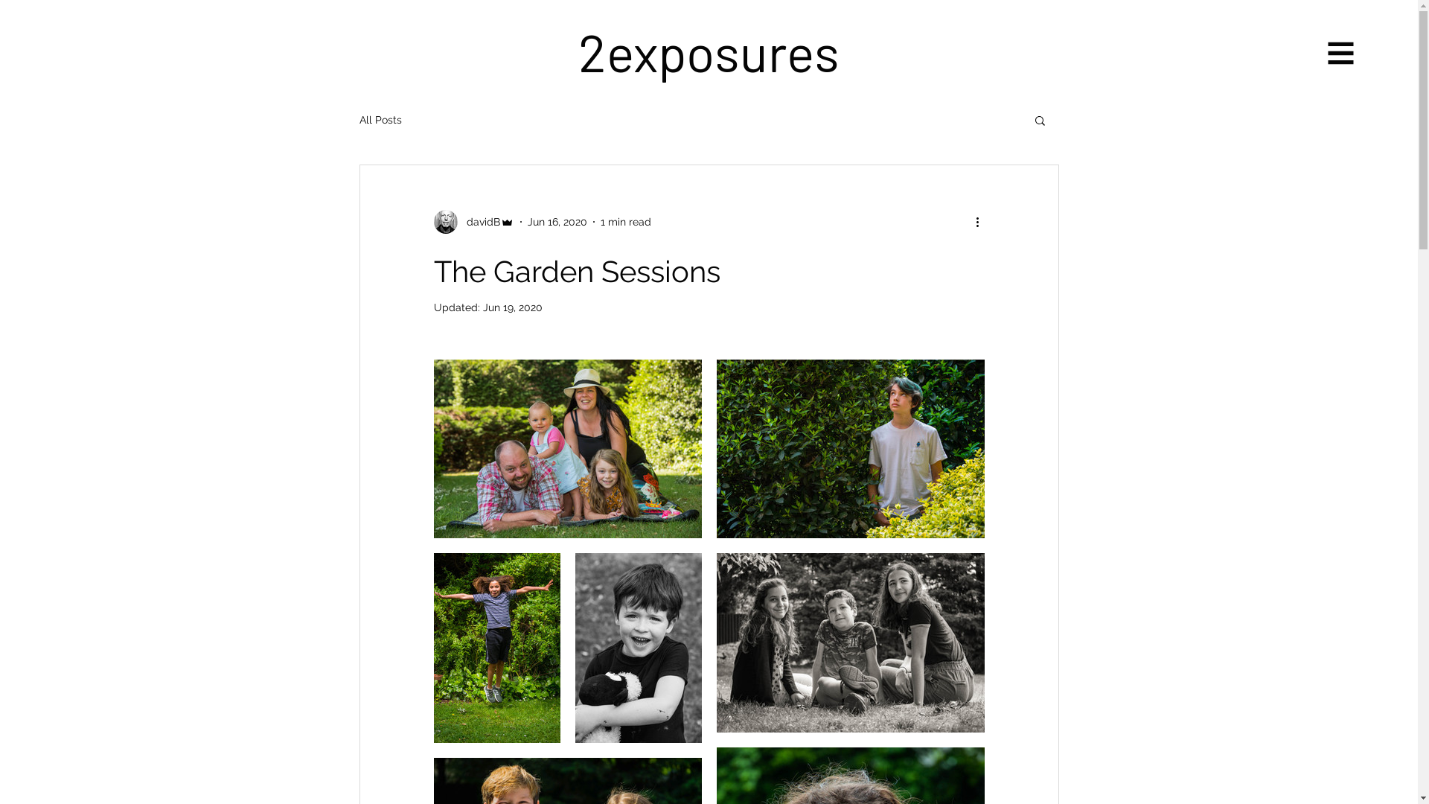 This screenshot has width=1429, height=804. I want to click on All Posts, so click(380, 120).